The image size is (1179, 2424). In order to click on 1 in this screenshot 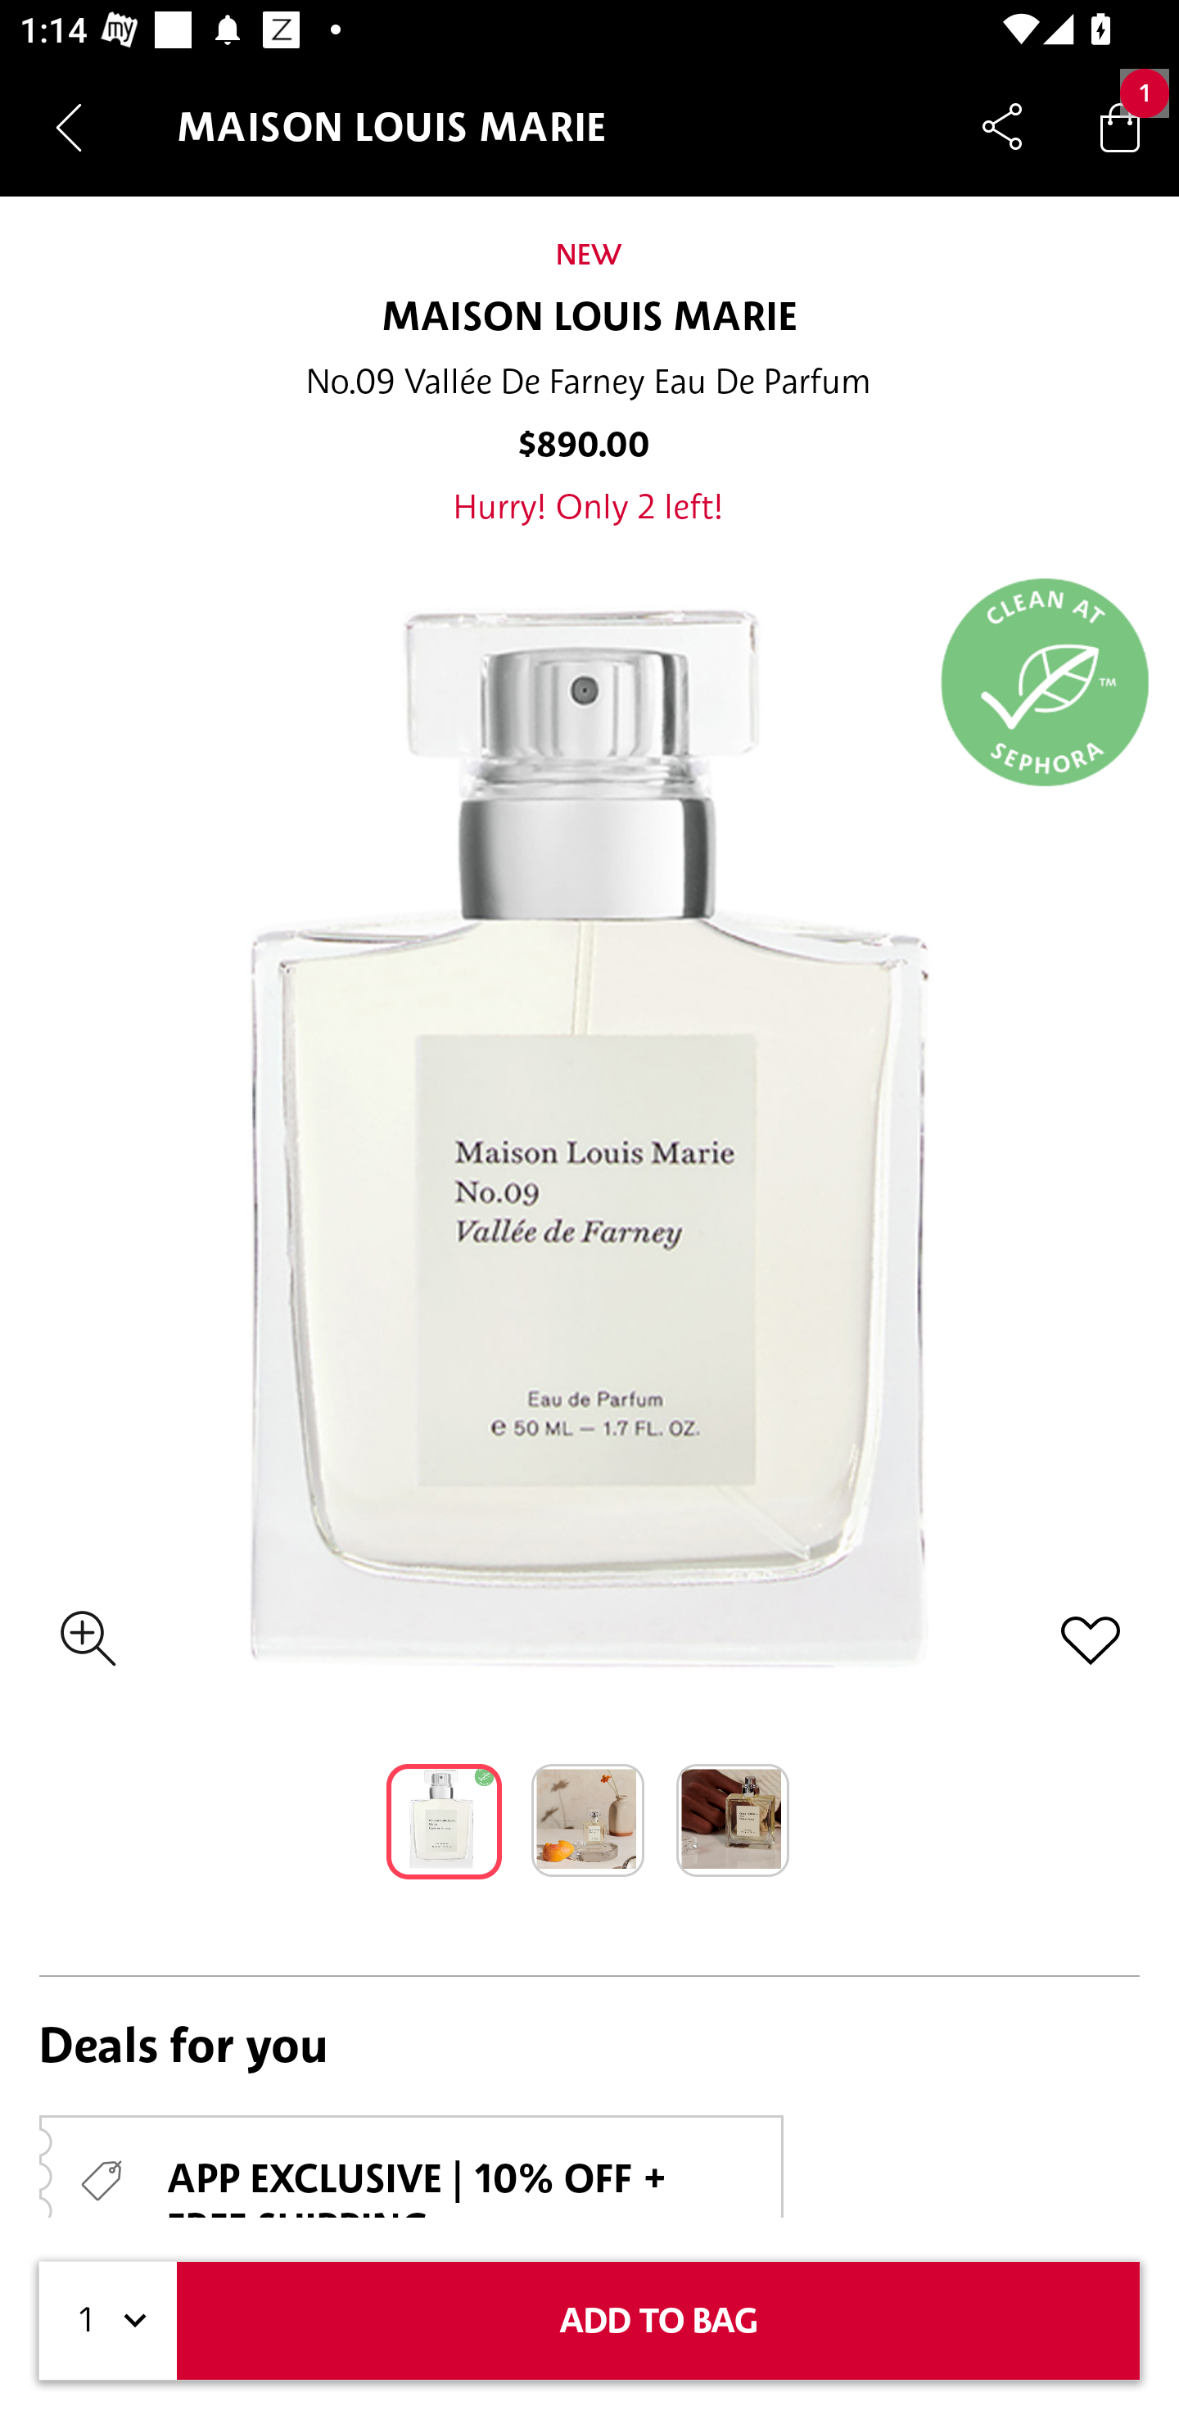, I will do `click(108, 2321)`.